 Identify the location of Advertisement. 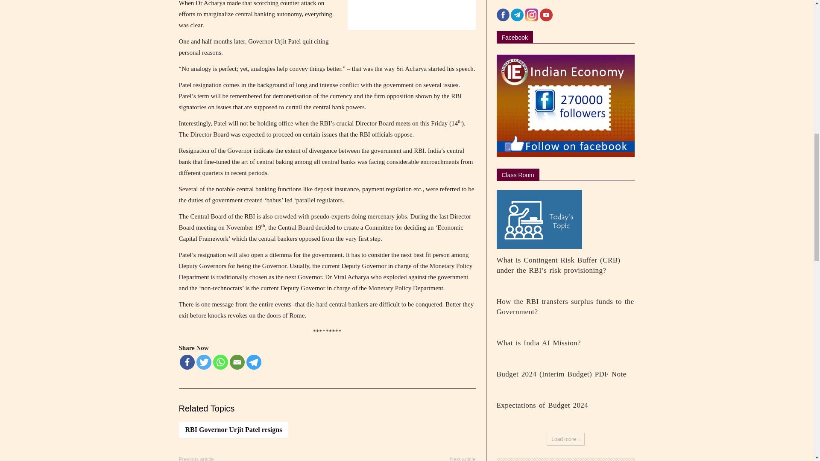
(412, 15).